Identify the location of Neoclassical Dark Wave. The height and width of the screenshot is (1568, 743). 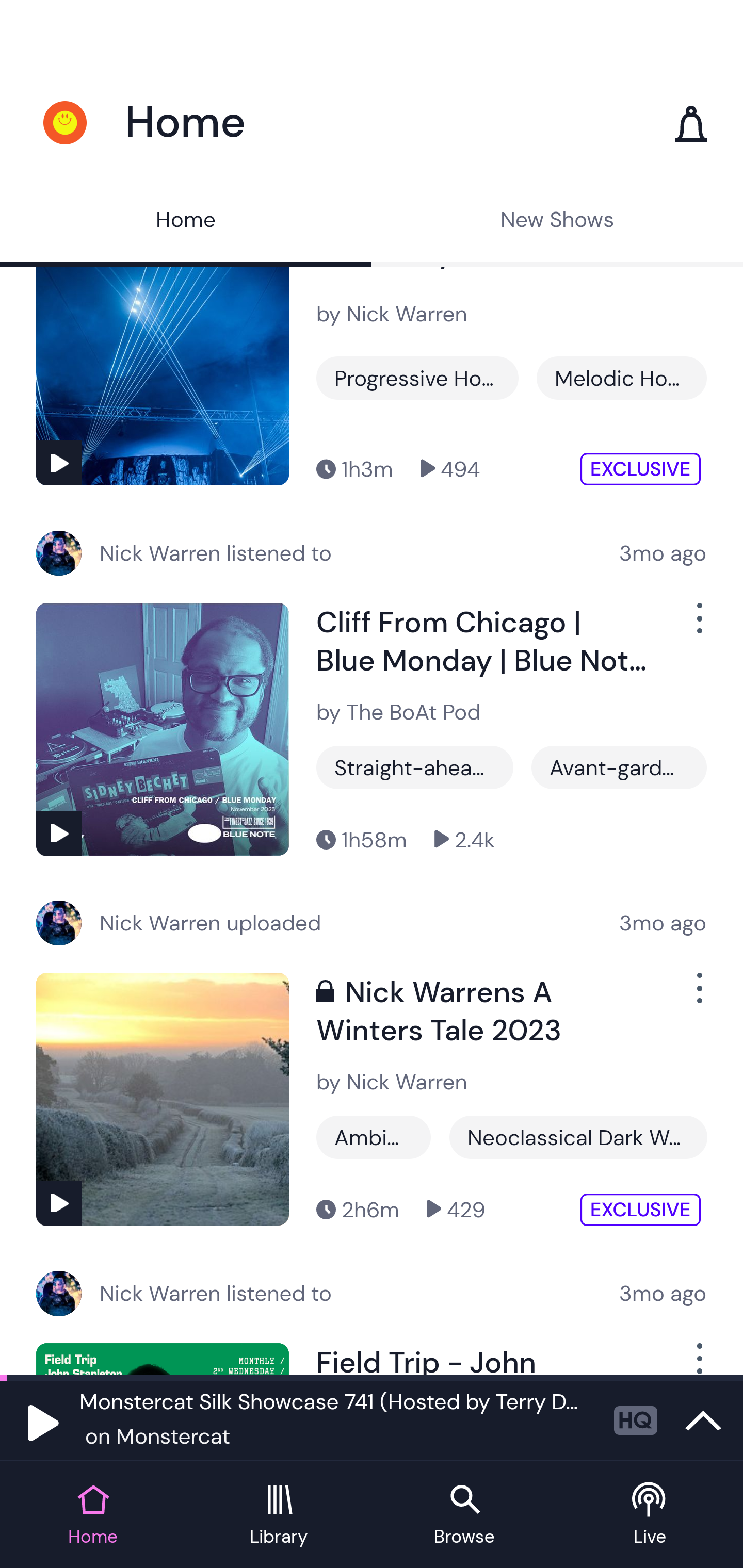
(578, 1137).